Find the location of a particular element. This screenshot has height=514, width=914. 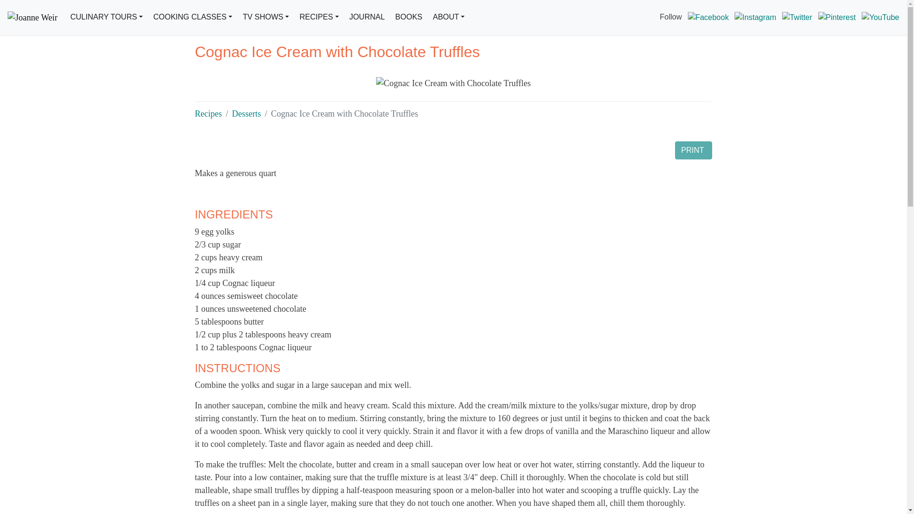

COOKING CLASSES is located at coordinates (192, 17).